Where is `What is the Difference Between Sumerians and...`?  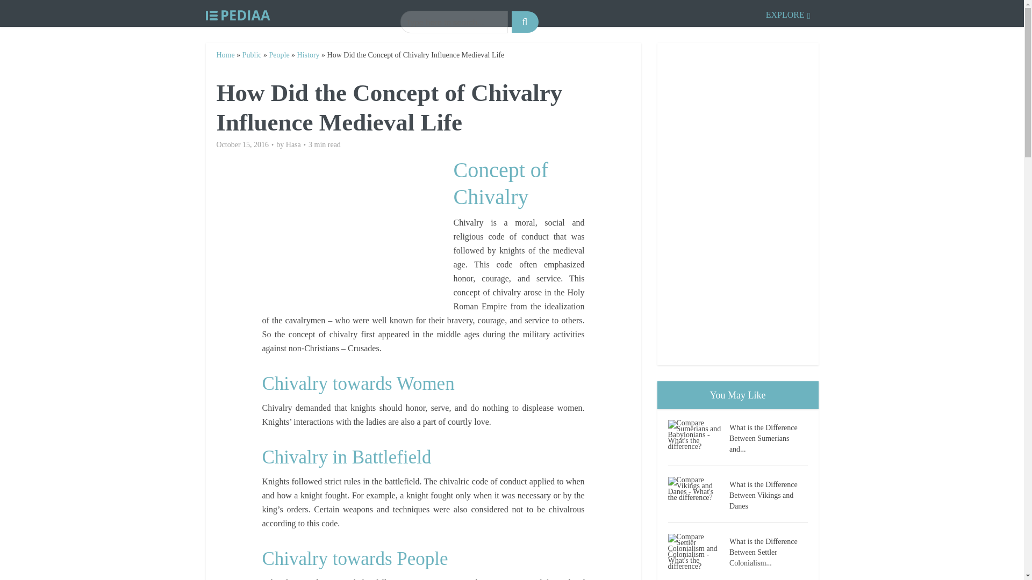
What is the Difference Between Sumerians and... is located at coordinates (769, 437).